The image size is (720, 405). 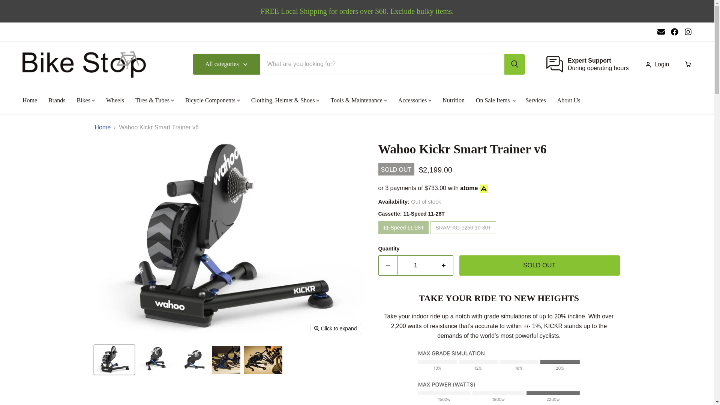 What do you see at coordinates (661, 31) in the screenshot?
I see `Find us on Instagram` at bounding box center [661, 31].